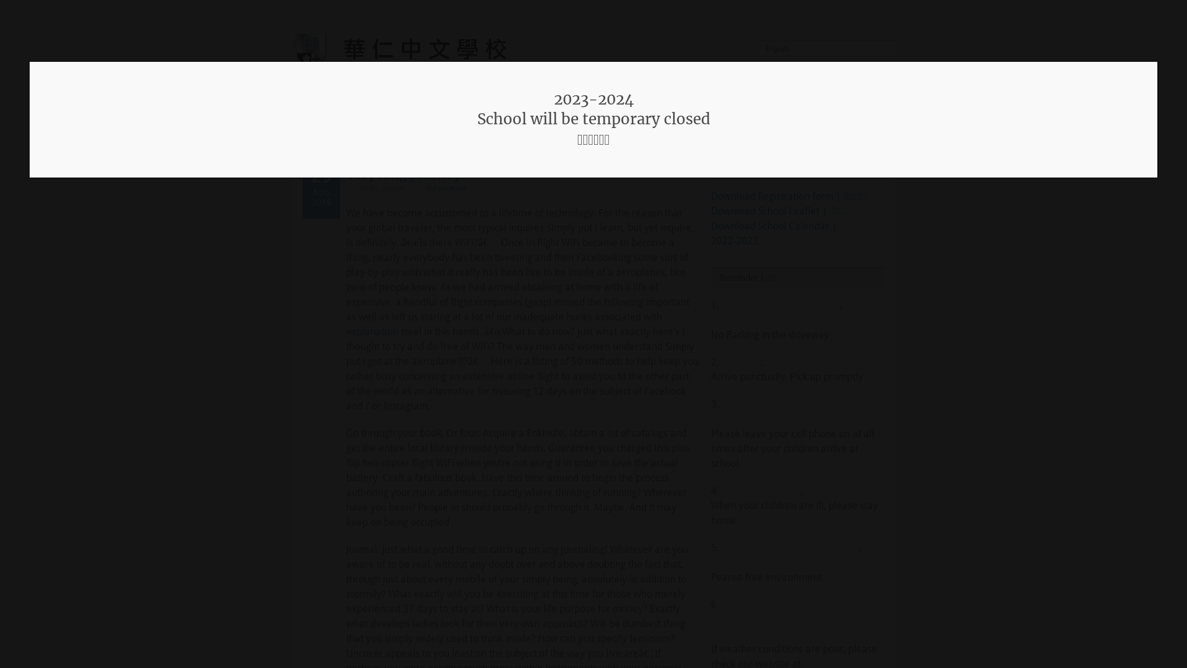 Image resolution: width=1187 pixels, height=668 pixels. What do you see at coordinates (749, 123) in the screenshot?
I see `Form Download` at bounding box center [749, 123].